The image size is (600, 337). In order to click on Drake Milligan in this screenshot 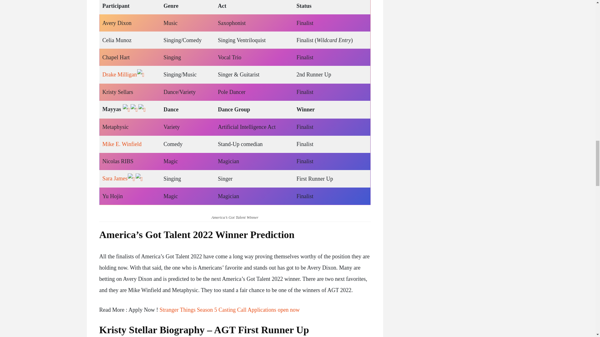, I will do `click(119, 220)`.